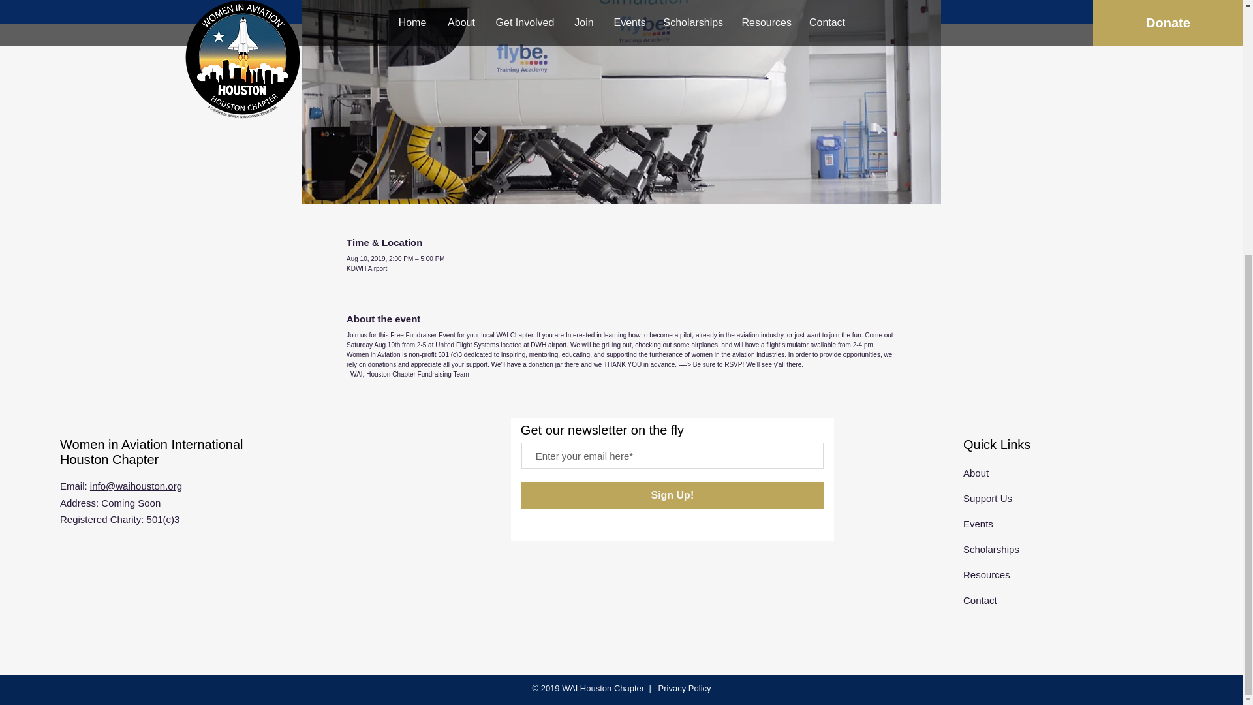 The width and height of the screenshot is (1253, 705). What do you see at coordinates (987, 574) in the screenshot?
I see `Resources` at bounding box center [987, 574].